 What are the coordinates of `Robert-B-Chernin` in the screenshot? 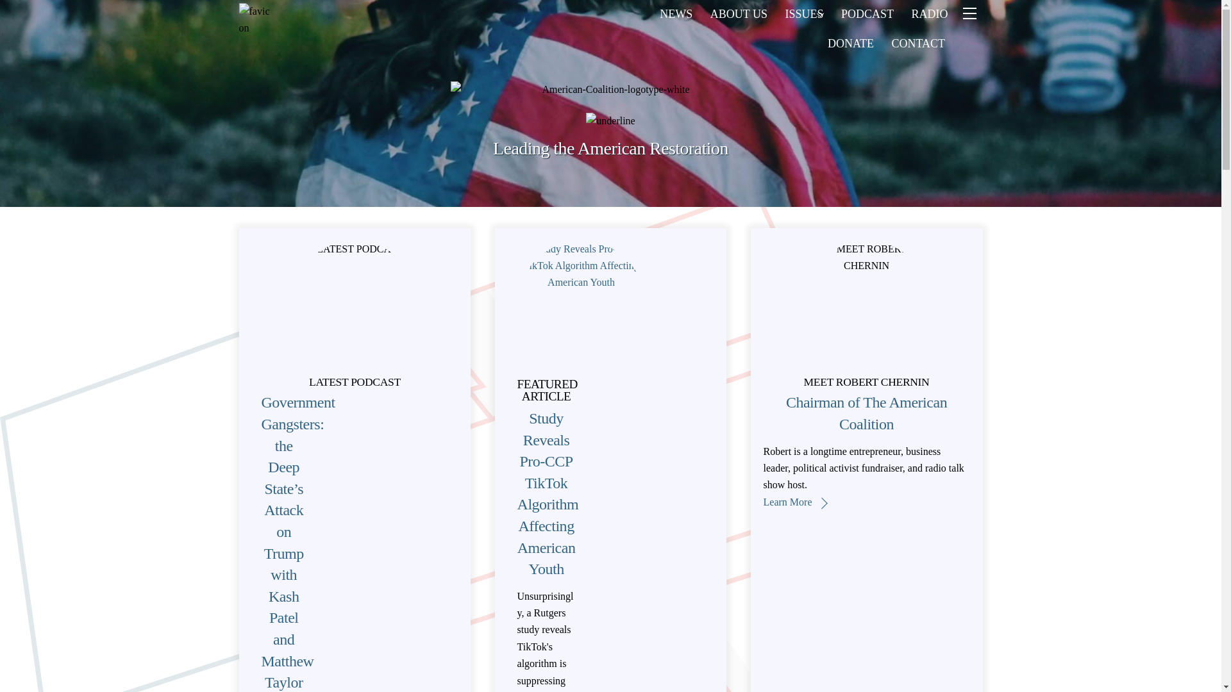 It's located at (866, 304).